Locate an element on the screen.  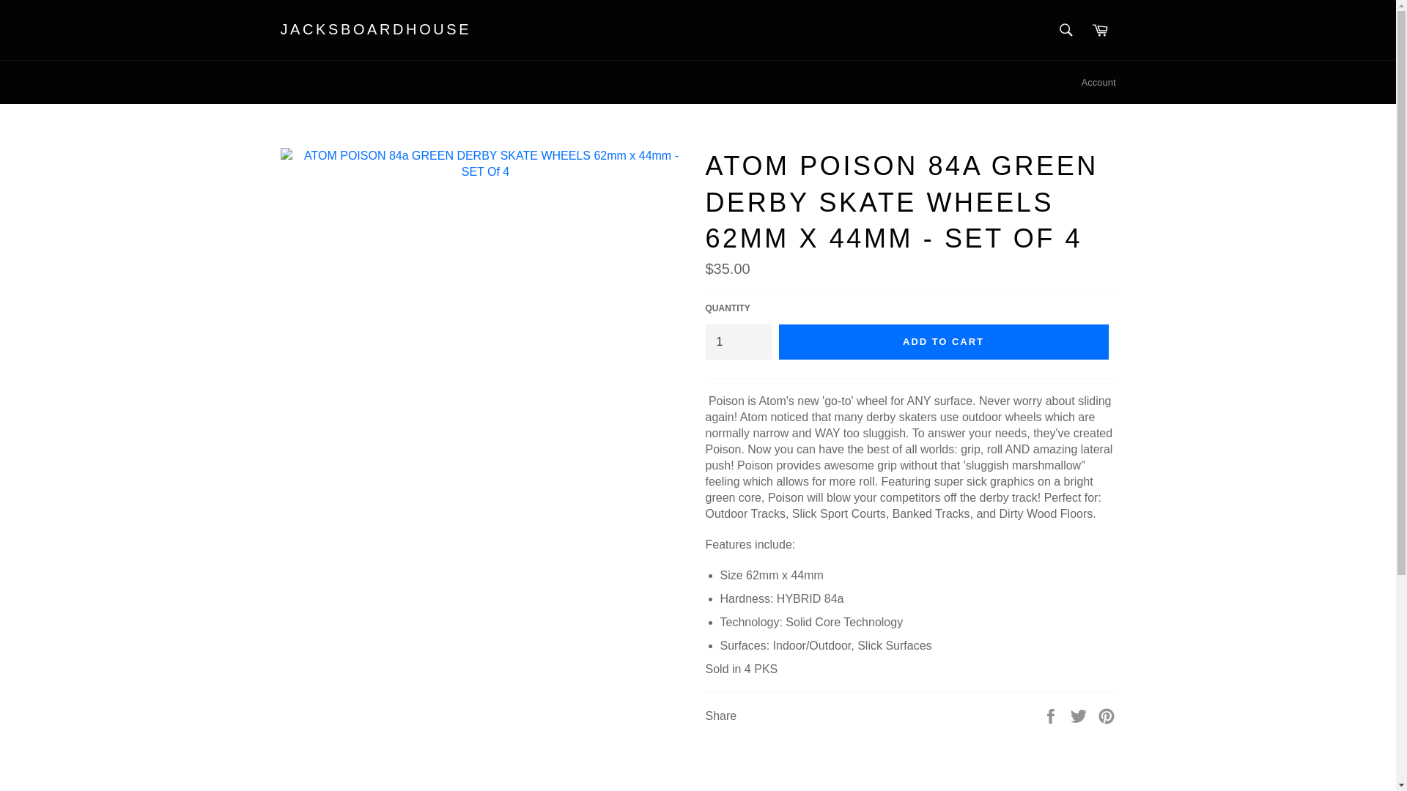
Pin on Pinterest is located at coordinates (1107, 715).